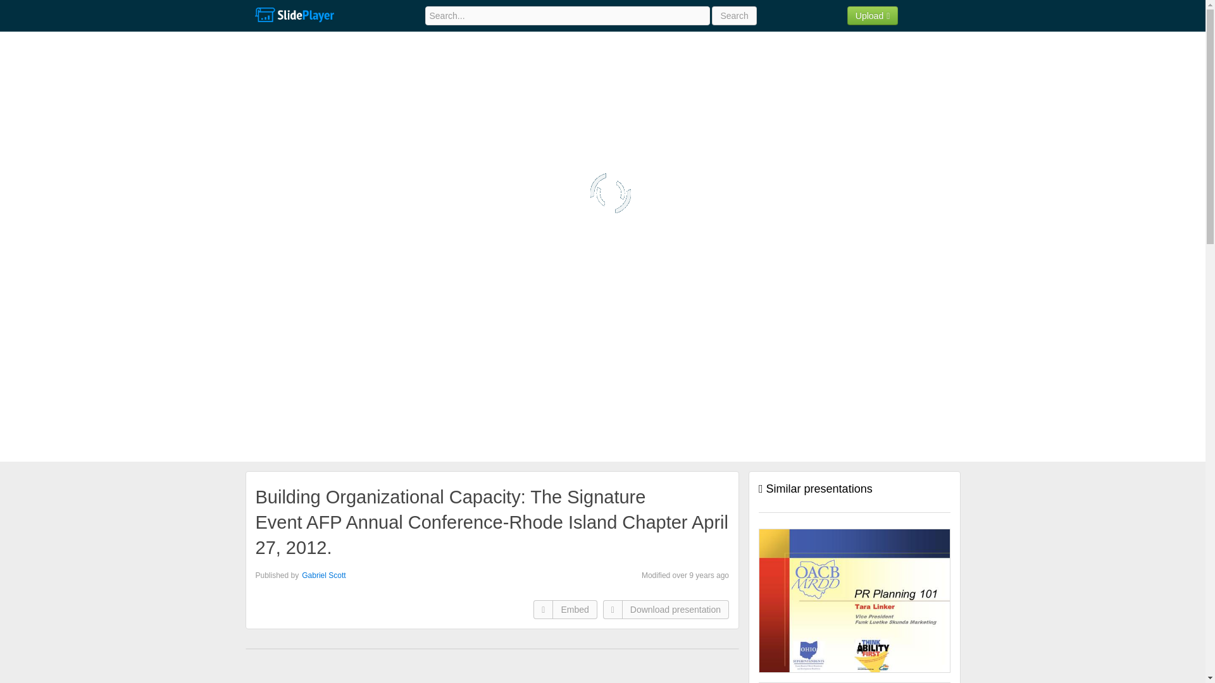 The image size is (1215, 683). What do you see at coordinates (873, 15) in the screenshot?
I see `Upload` at bounding box center [873, 15].